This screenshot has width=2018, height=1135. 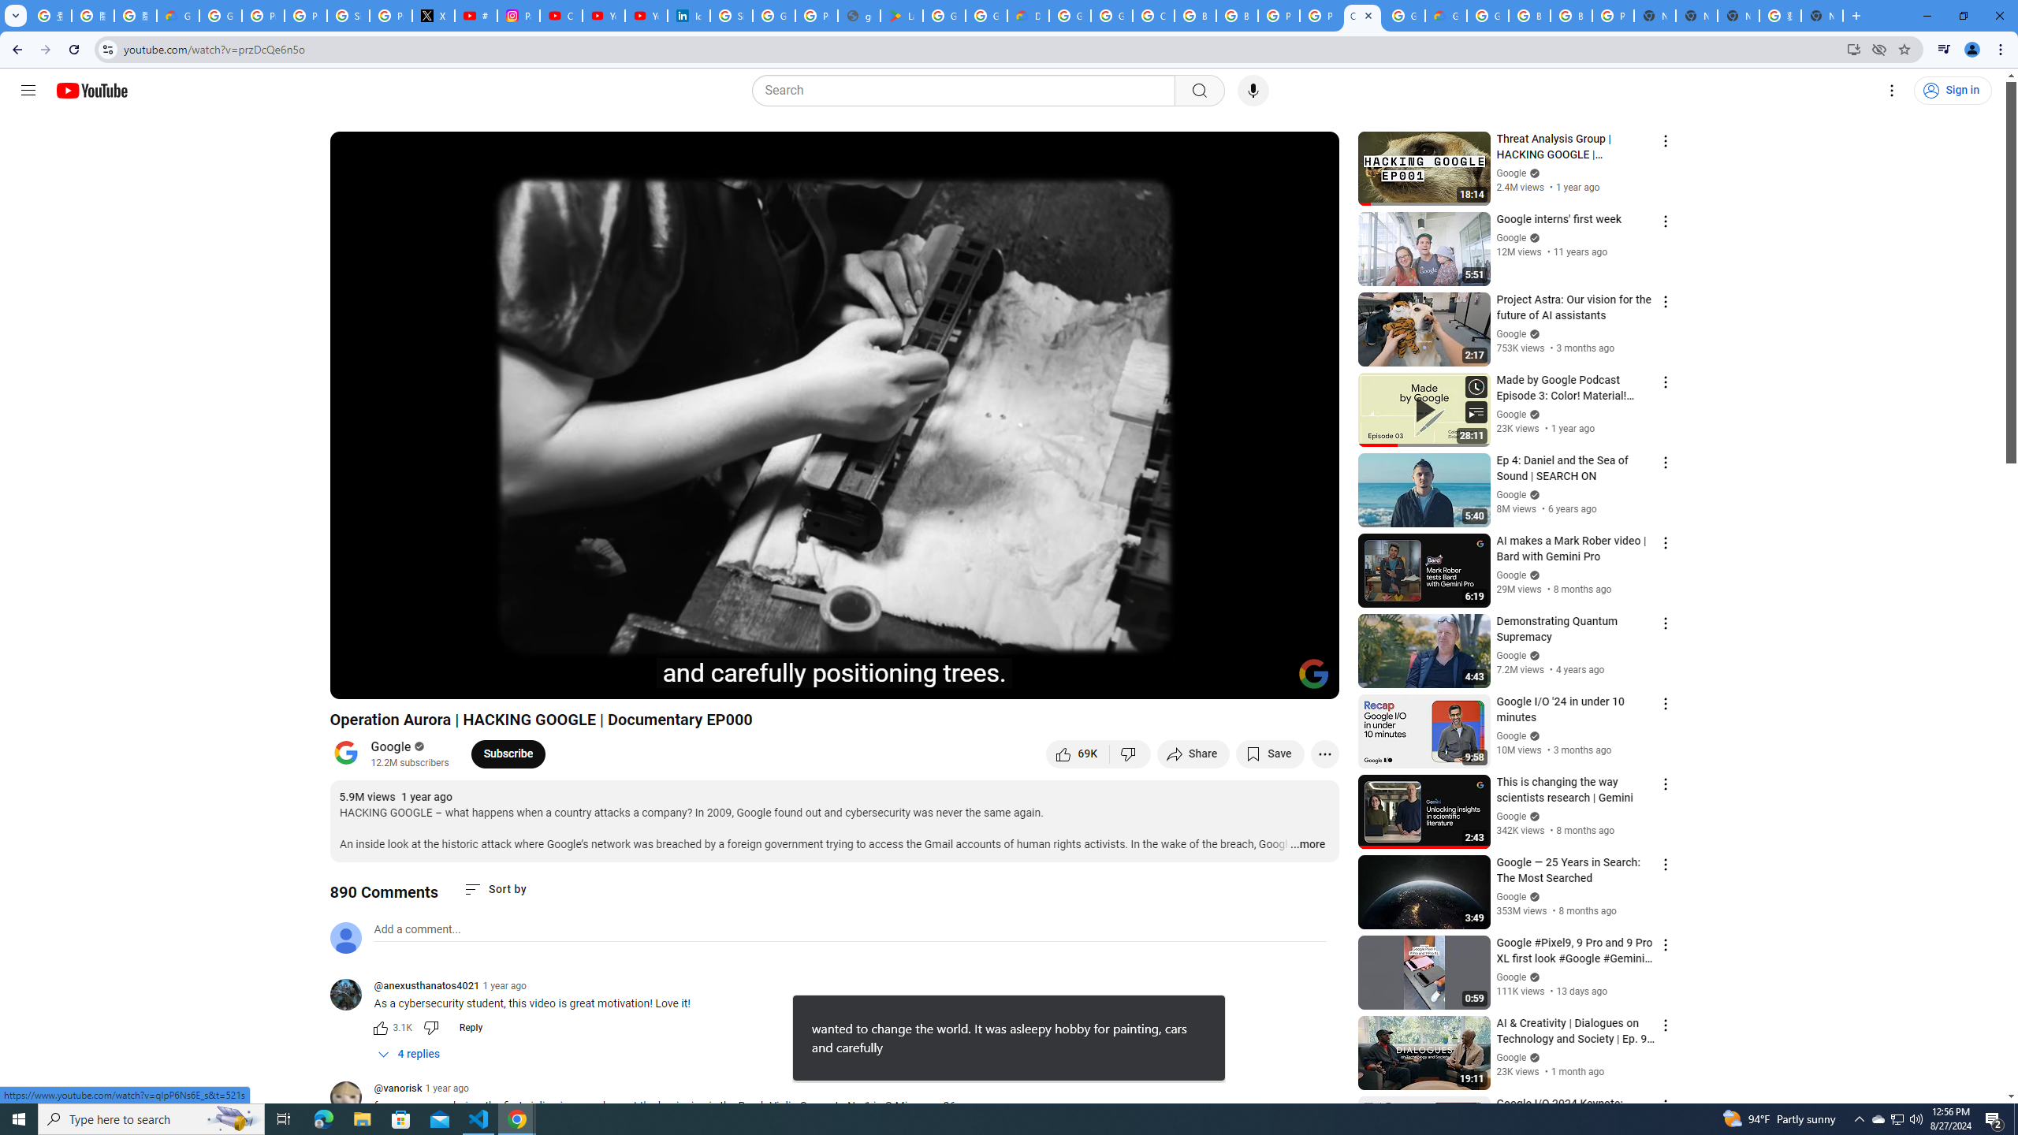 I want to click on Sign in - Google Accounts, so click(x=348, y=16).